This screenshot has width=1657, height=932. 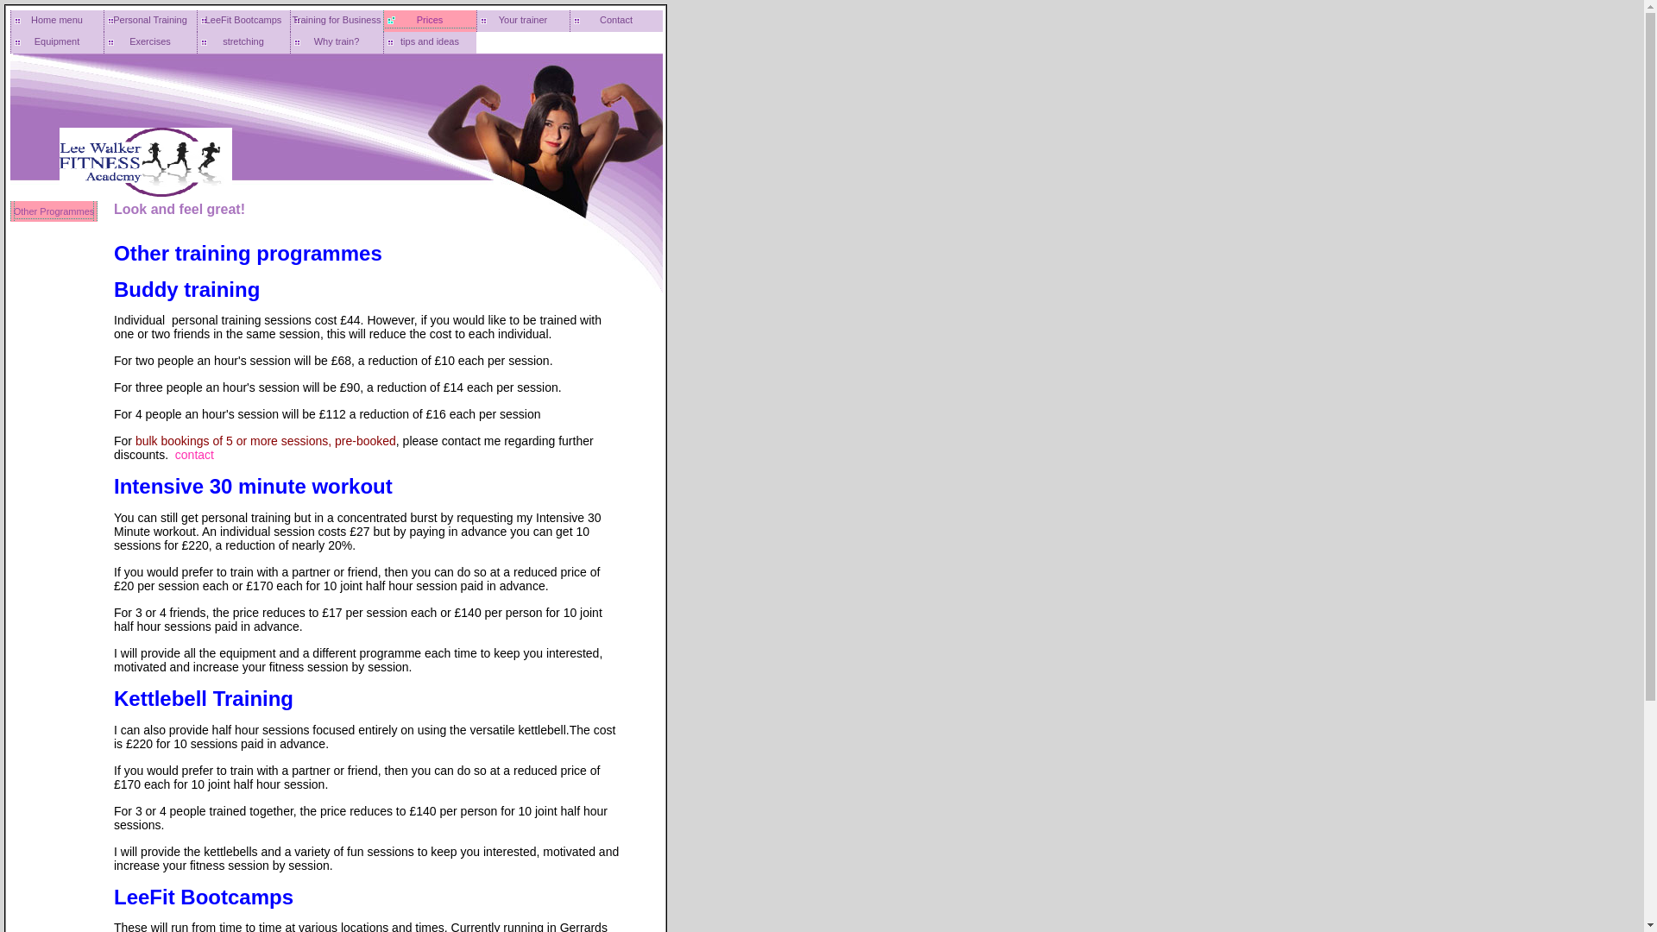 What do you see at coordinates (616, 21) in the screenshot?
I see `Contact` at bounding box center [616, 21].